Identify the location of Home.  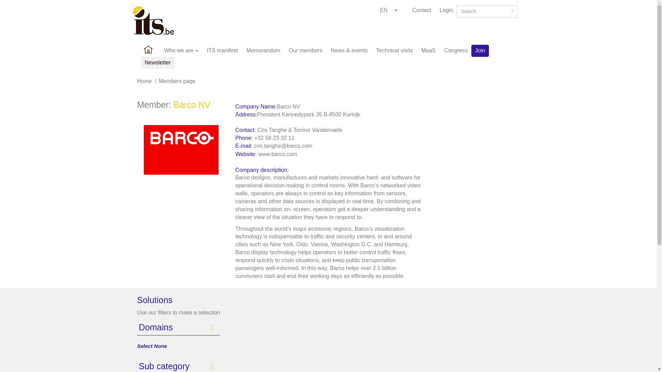
(148, 49).